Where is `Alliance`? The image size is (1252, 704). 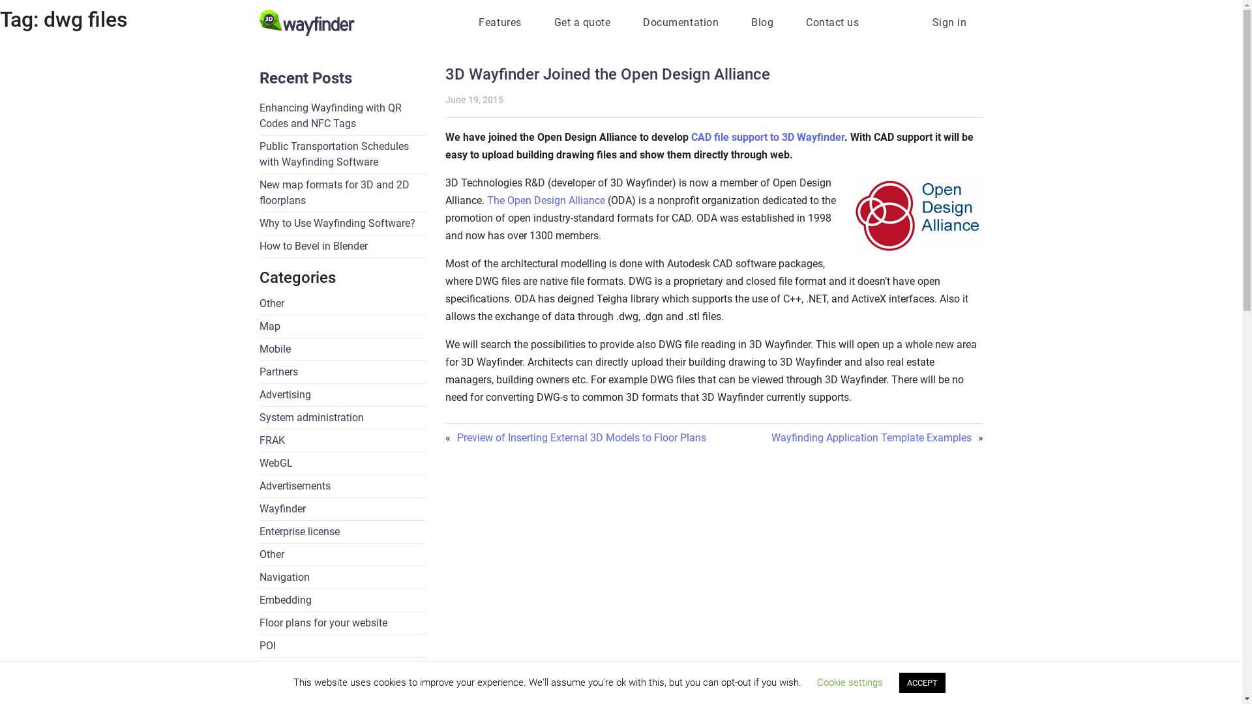
Alliance is located at coordinates (586, 201).